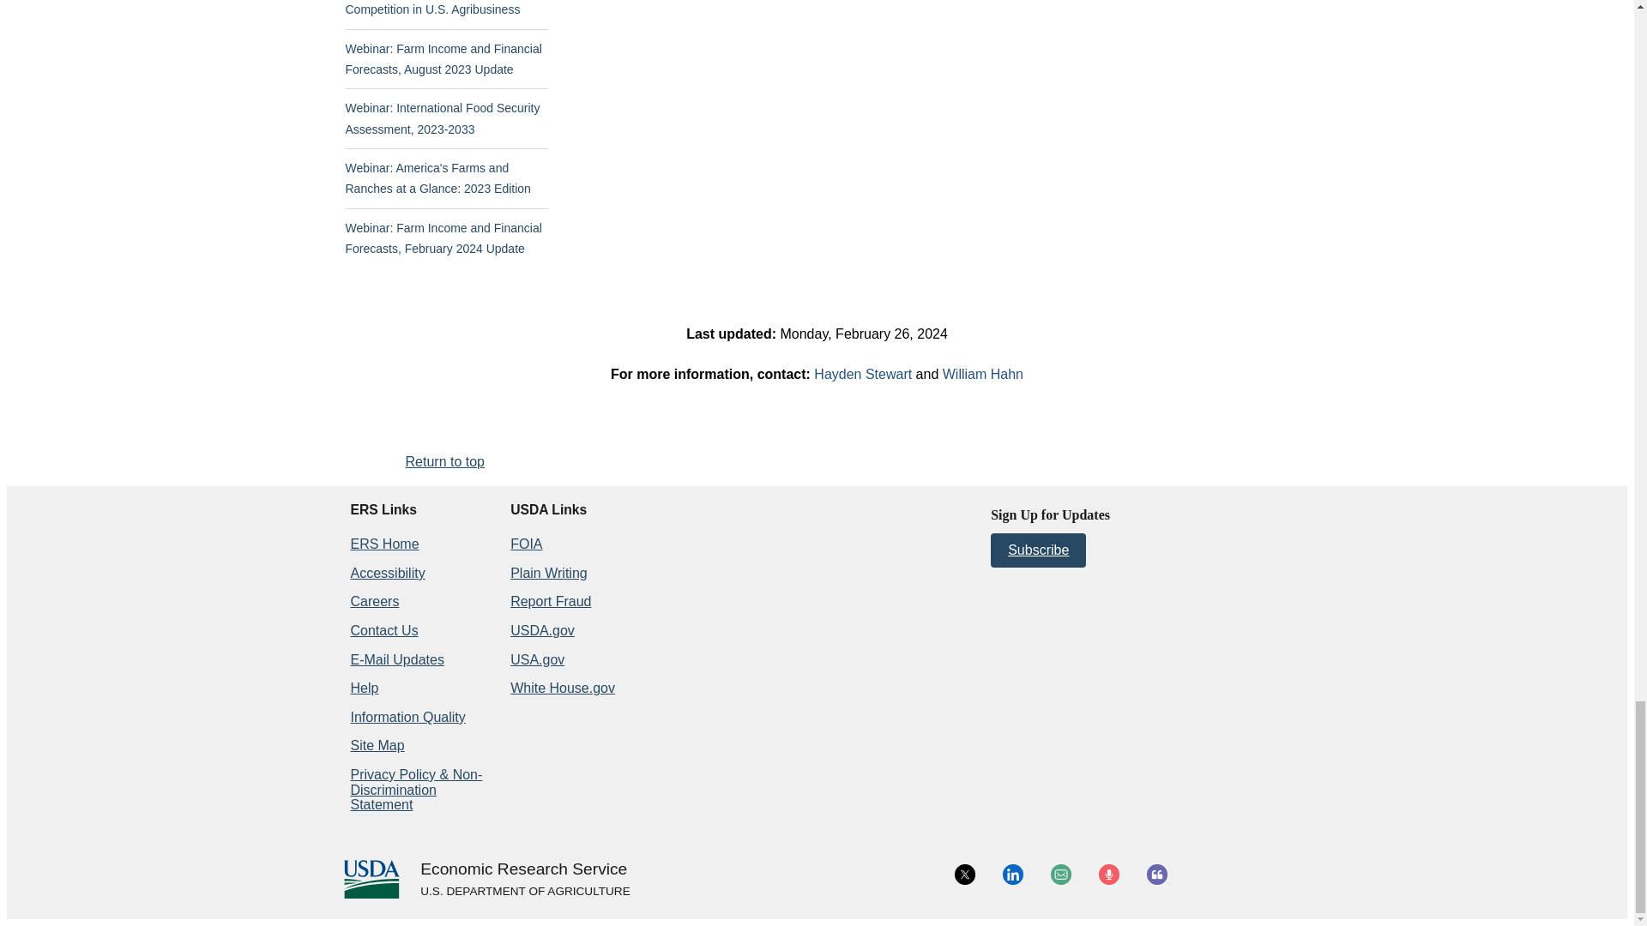 The height and width of the screenshot is (926, 1647). What do you see at coordinates (523, 869) in the screenshot?
I see `Home` at bounding box center [523, 869].